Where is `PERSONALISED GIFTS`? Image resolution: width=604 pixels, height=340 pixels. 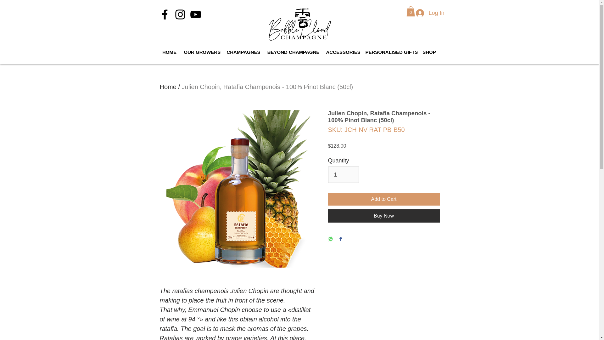 PERSONALISED GIFTS is located at coordinates (391, 52).